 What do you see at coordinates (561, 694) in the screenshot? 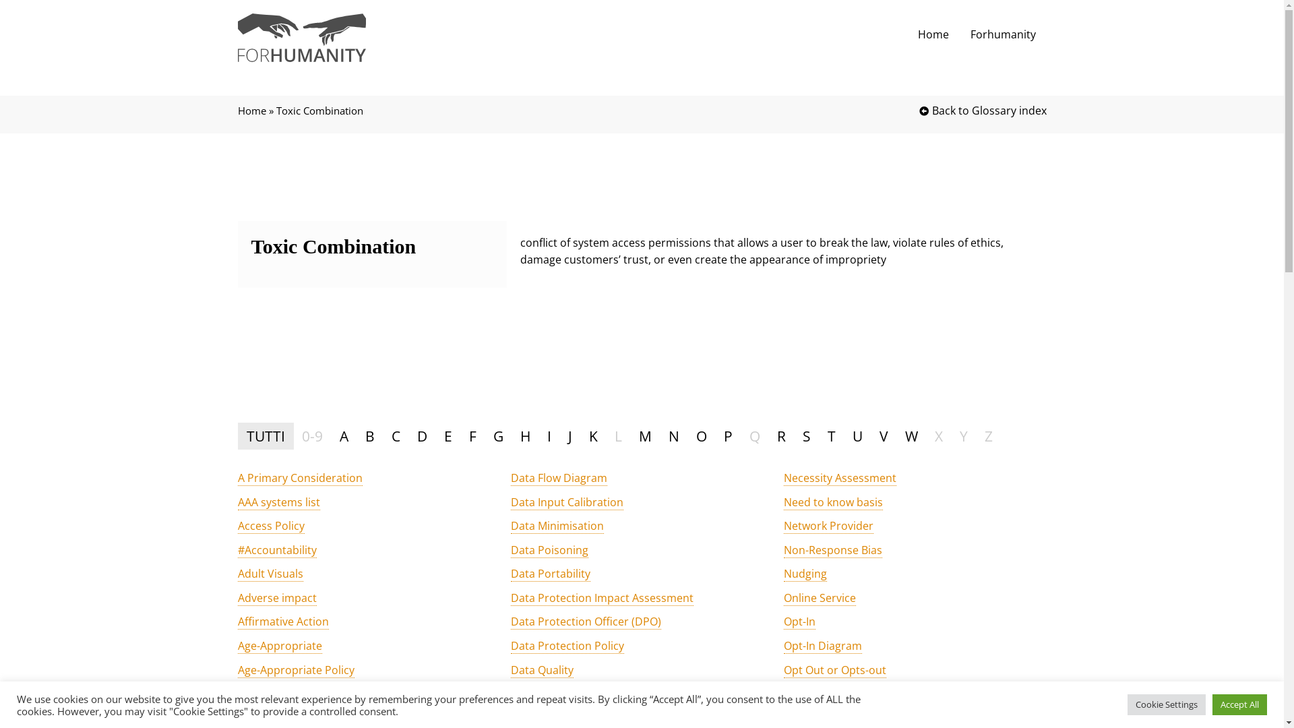
I see `Data Security Policy` at bounding box center [561, 694].